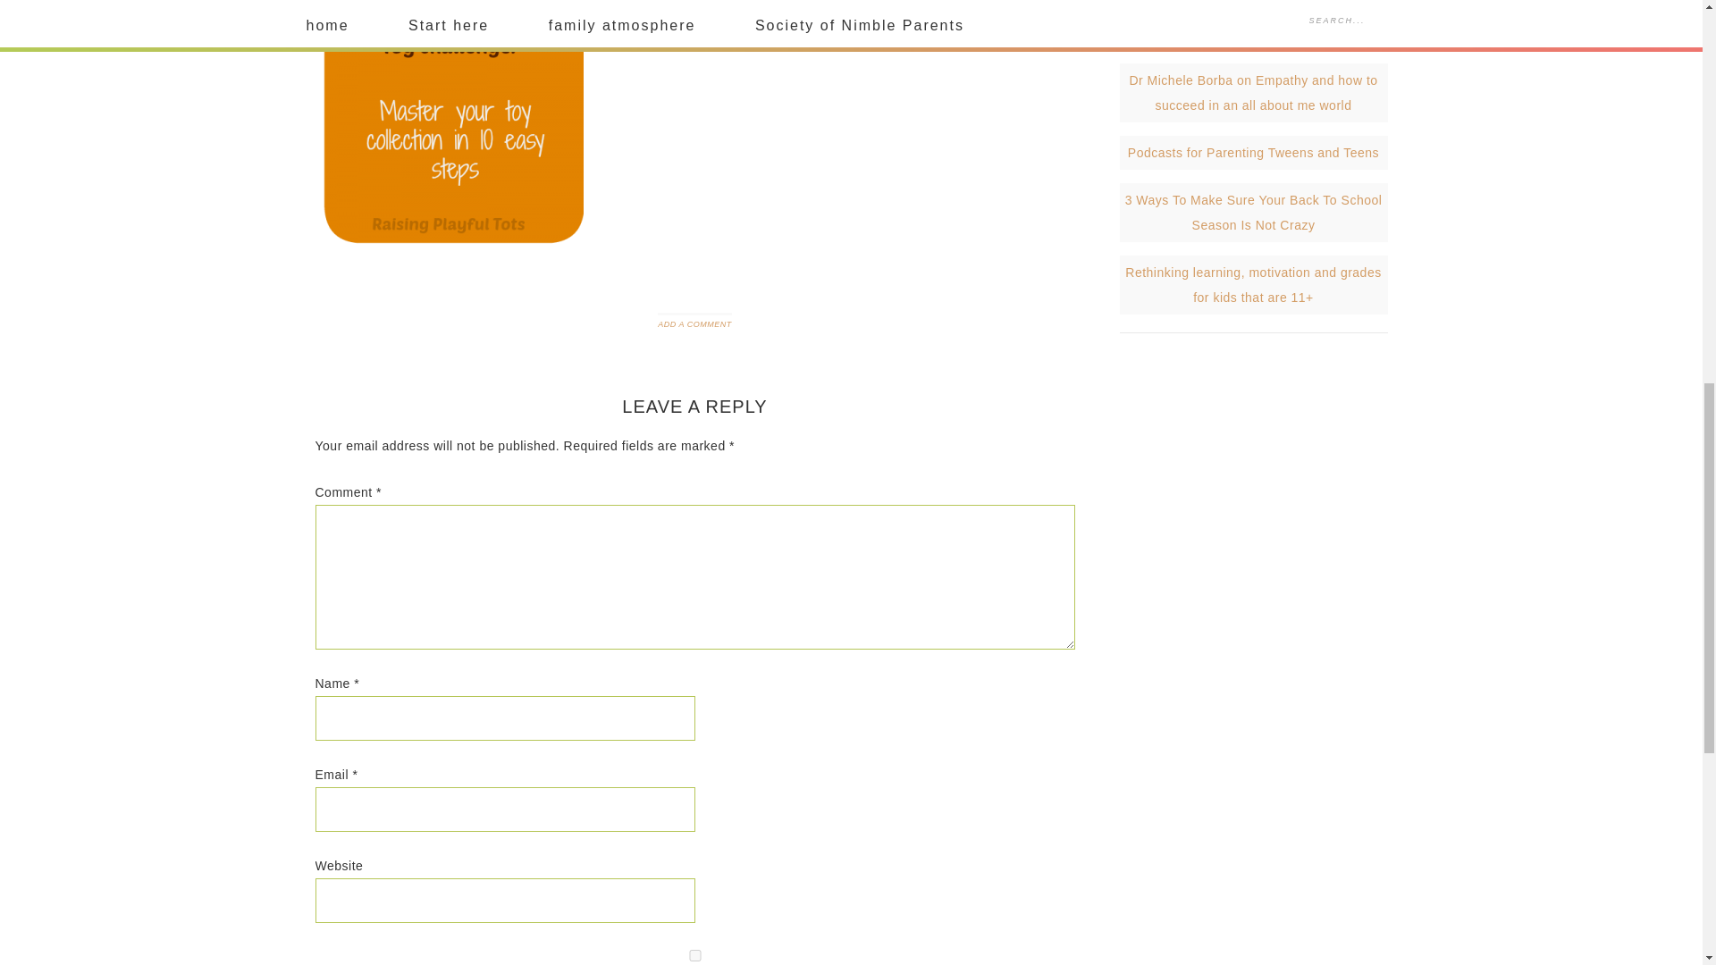 This screenshot has width=1716, height=965. Describe the element at coordinates (694, 954) in the screenshot. I see `yes` at that location.